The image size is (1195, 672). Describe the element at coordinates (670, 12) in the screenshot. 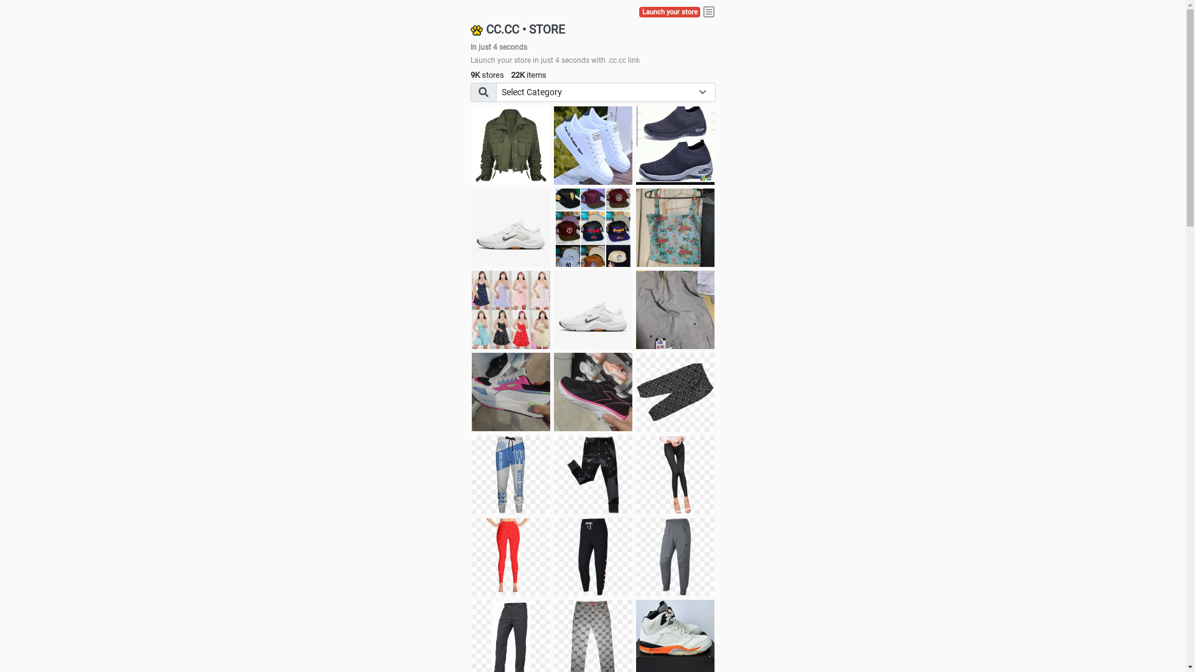

I see `Launch your store` at that location.